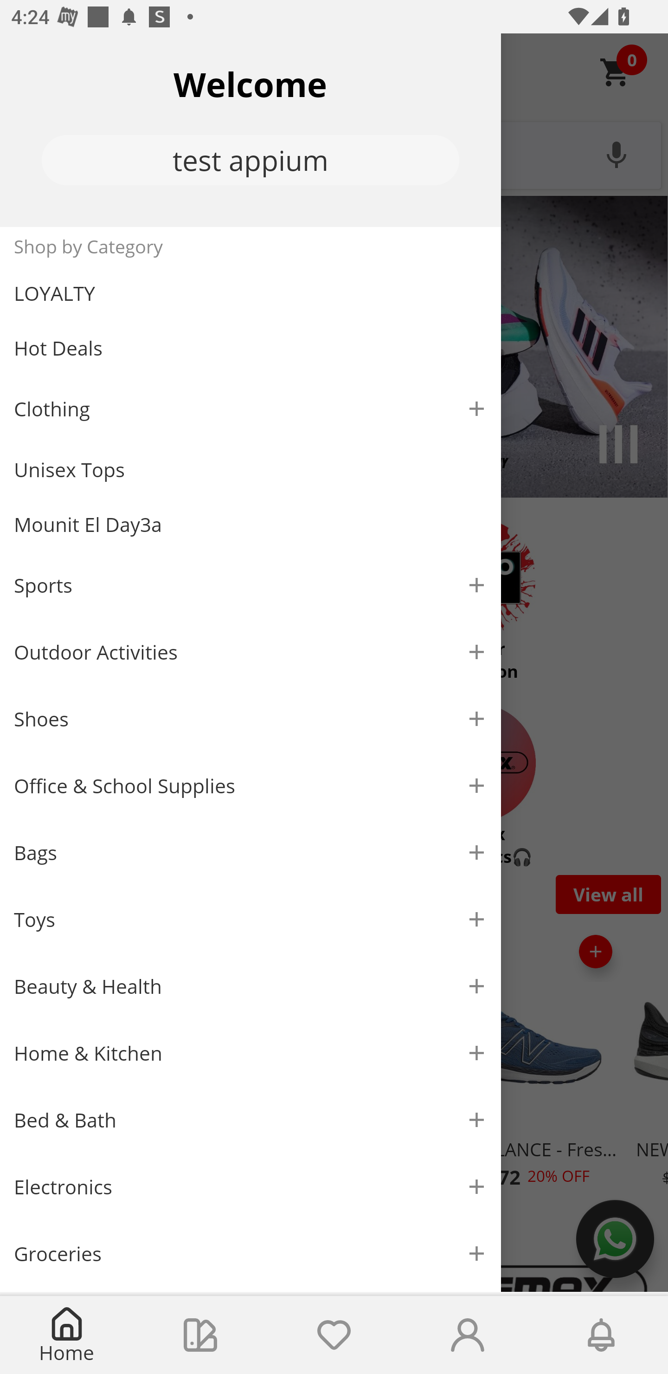  I want to click on Groceries, so click(250, 1253).